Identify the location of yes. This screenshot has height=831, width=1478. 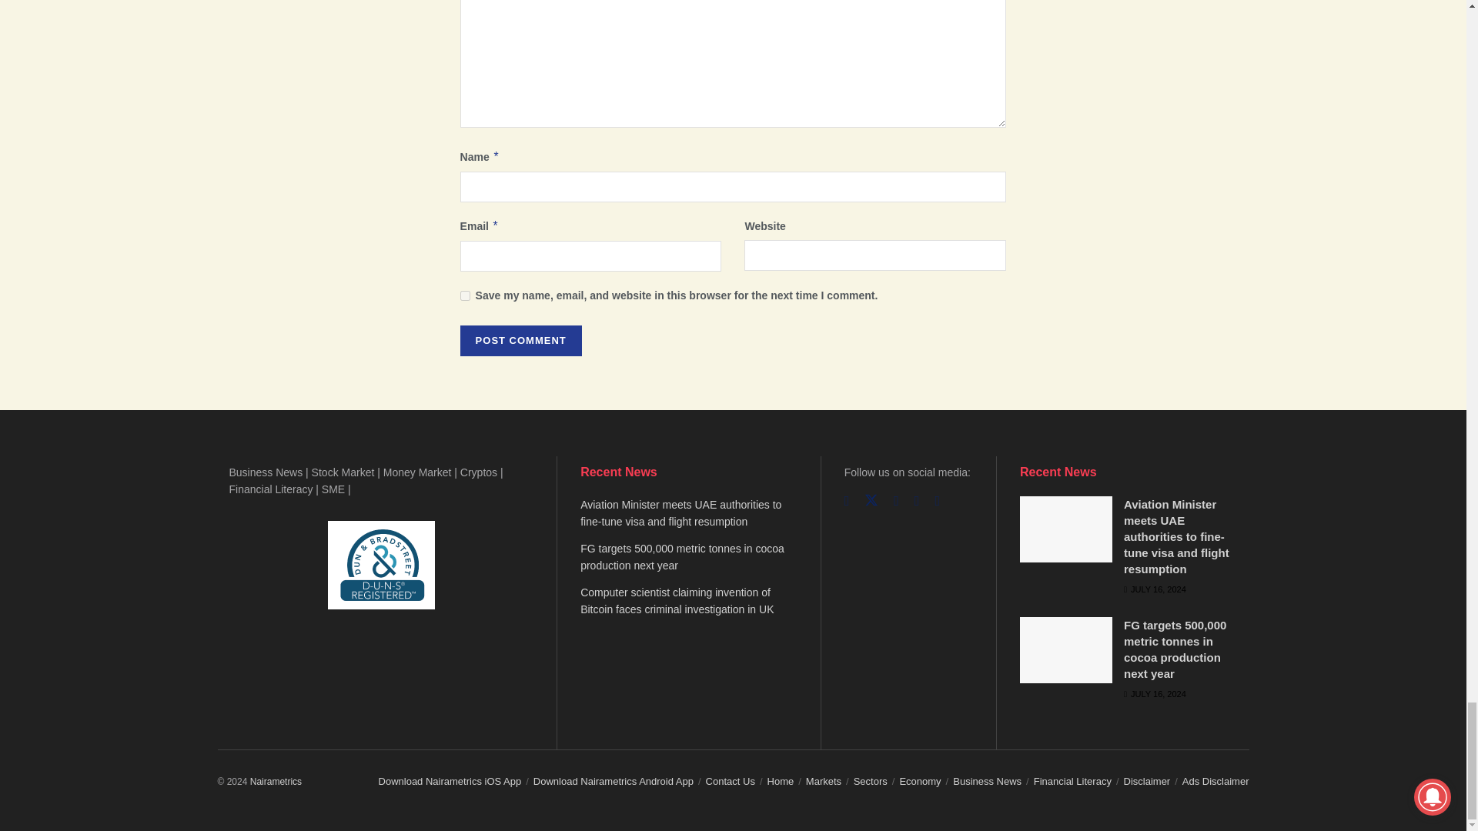
(465, 295).